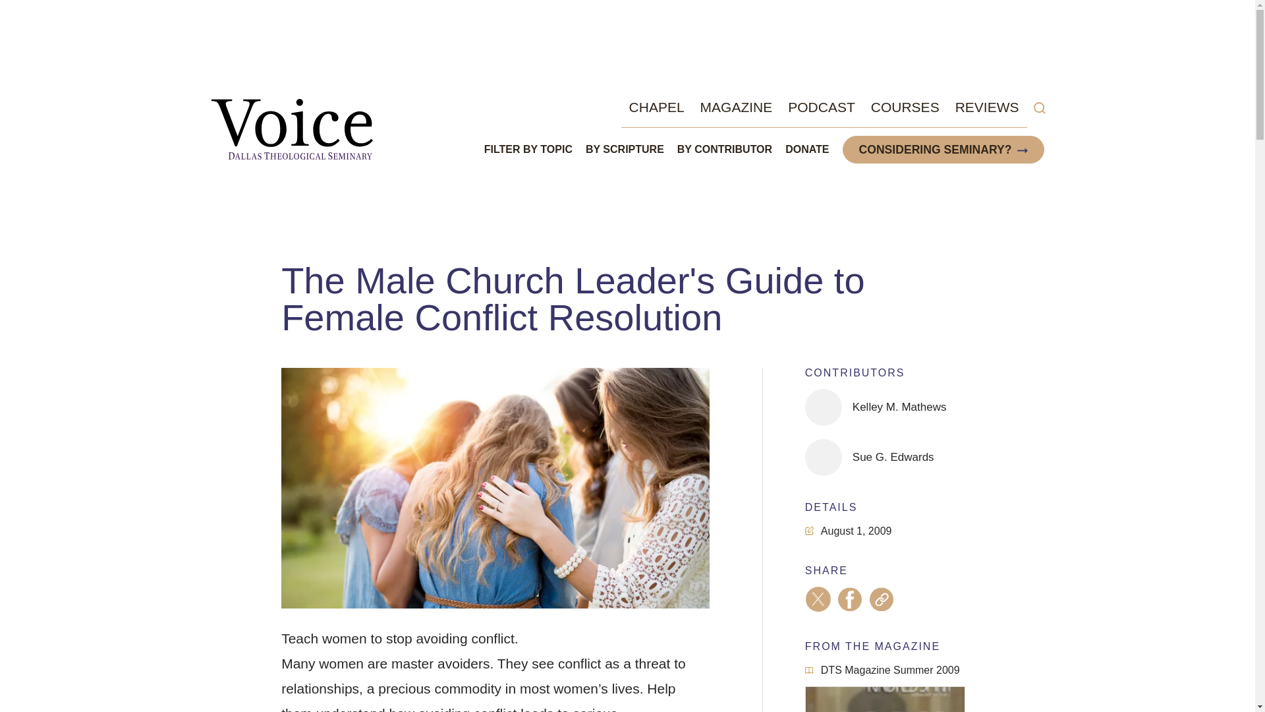 The image size is (1265, 712). Describe the element at coordinates (821, 107) in the screenshot. I see `PODCAST` at that location.